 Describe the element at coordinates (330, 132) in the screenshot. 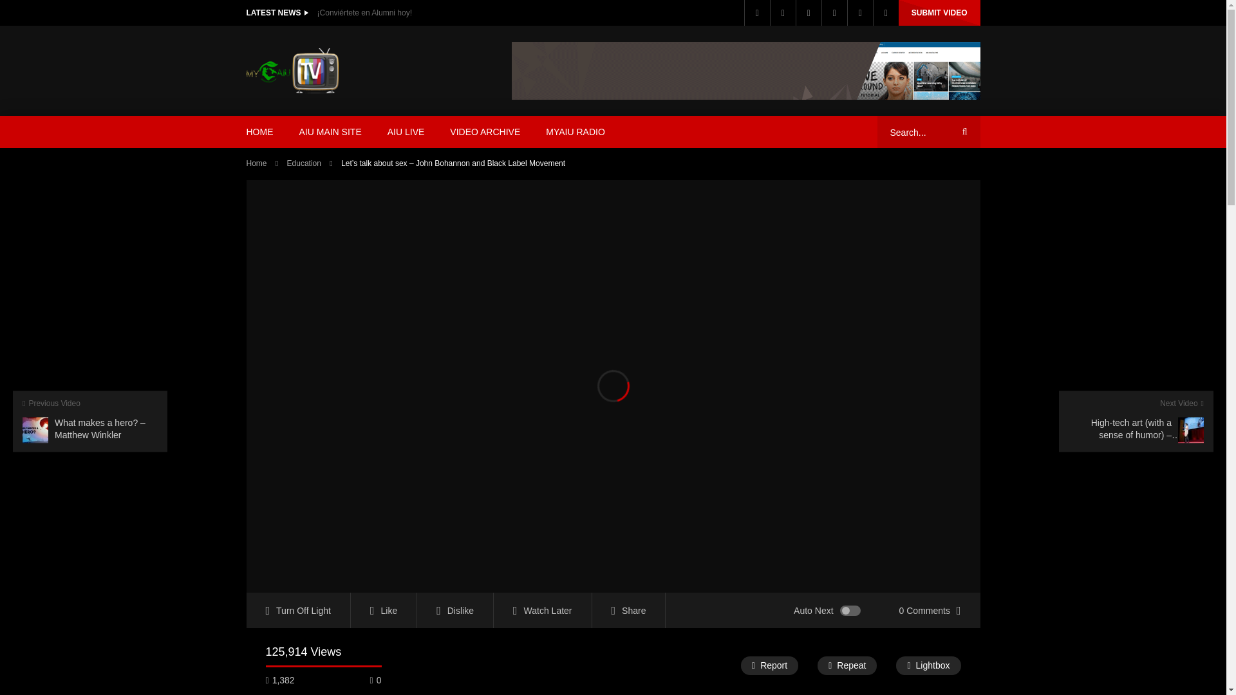

I see `AIU MAIN SITE` at that location.